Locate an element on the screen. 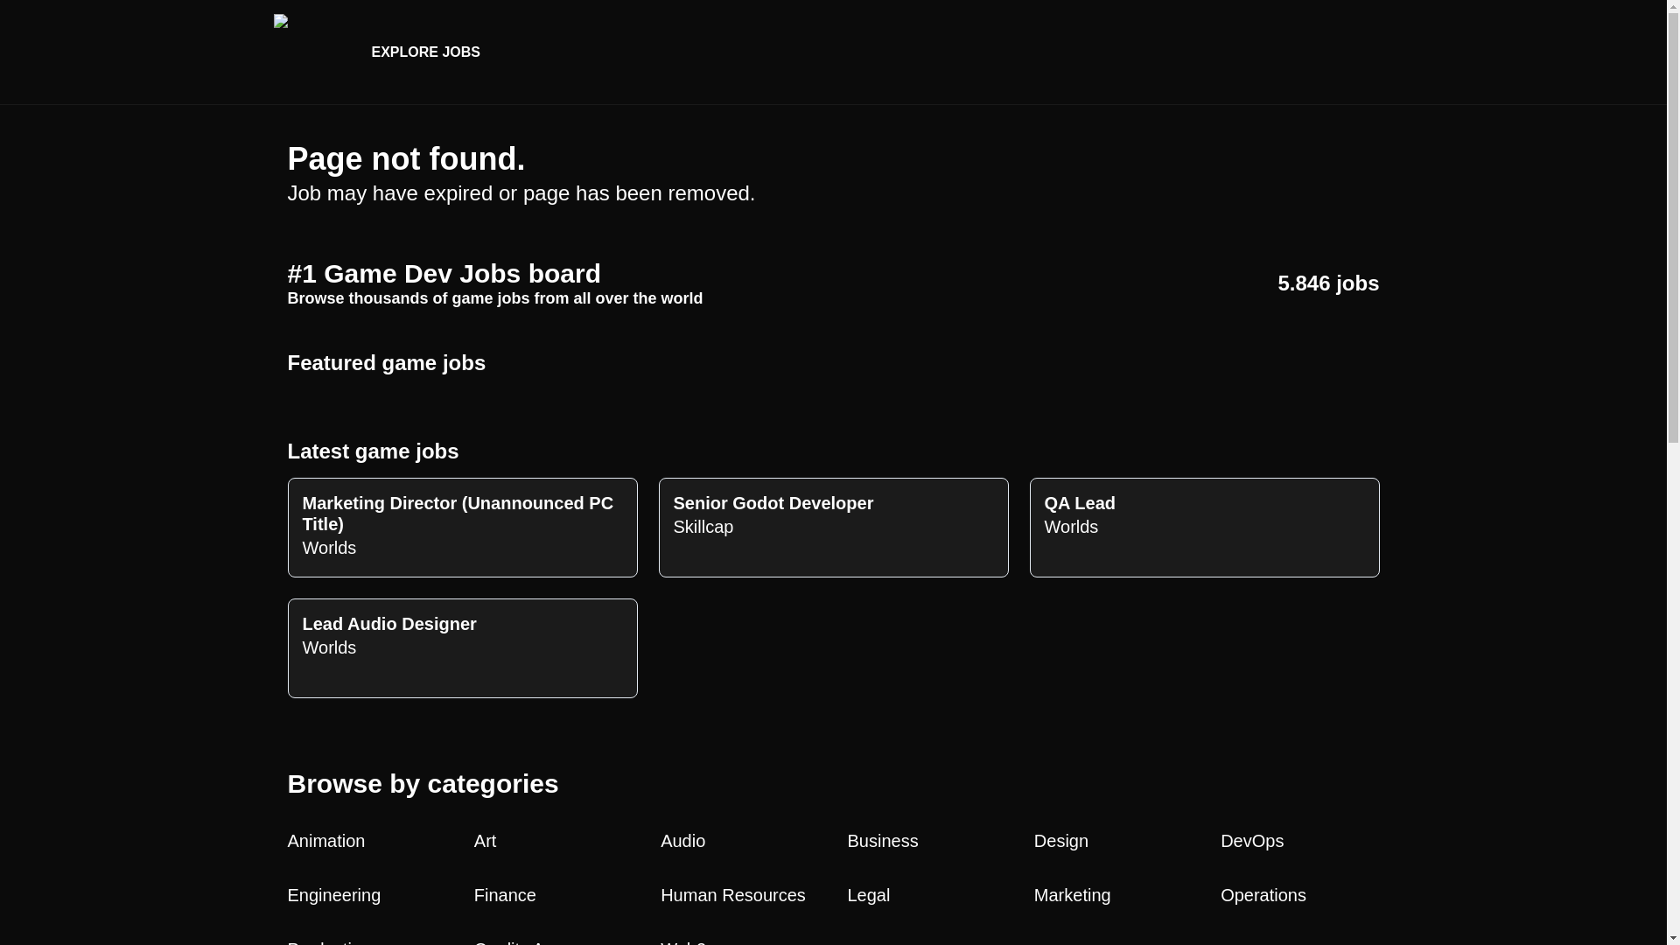  Design is located at coordinates (1113, 841).